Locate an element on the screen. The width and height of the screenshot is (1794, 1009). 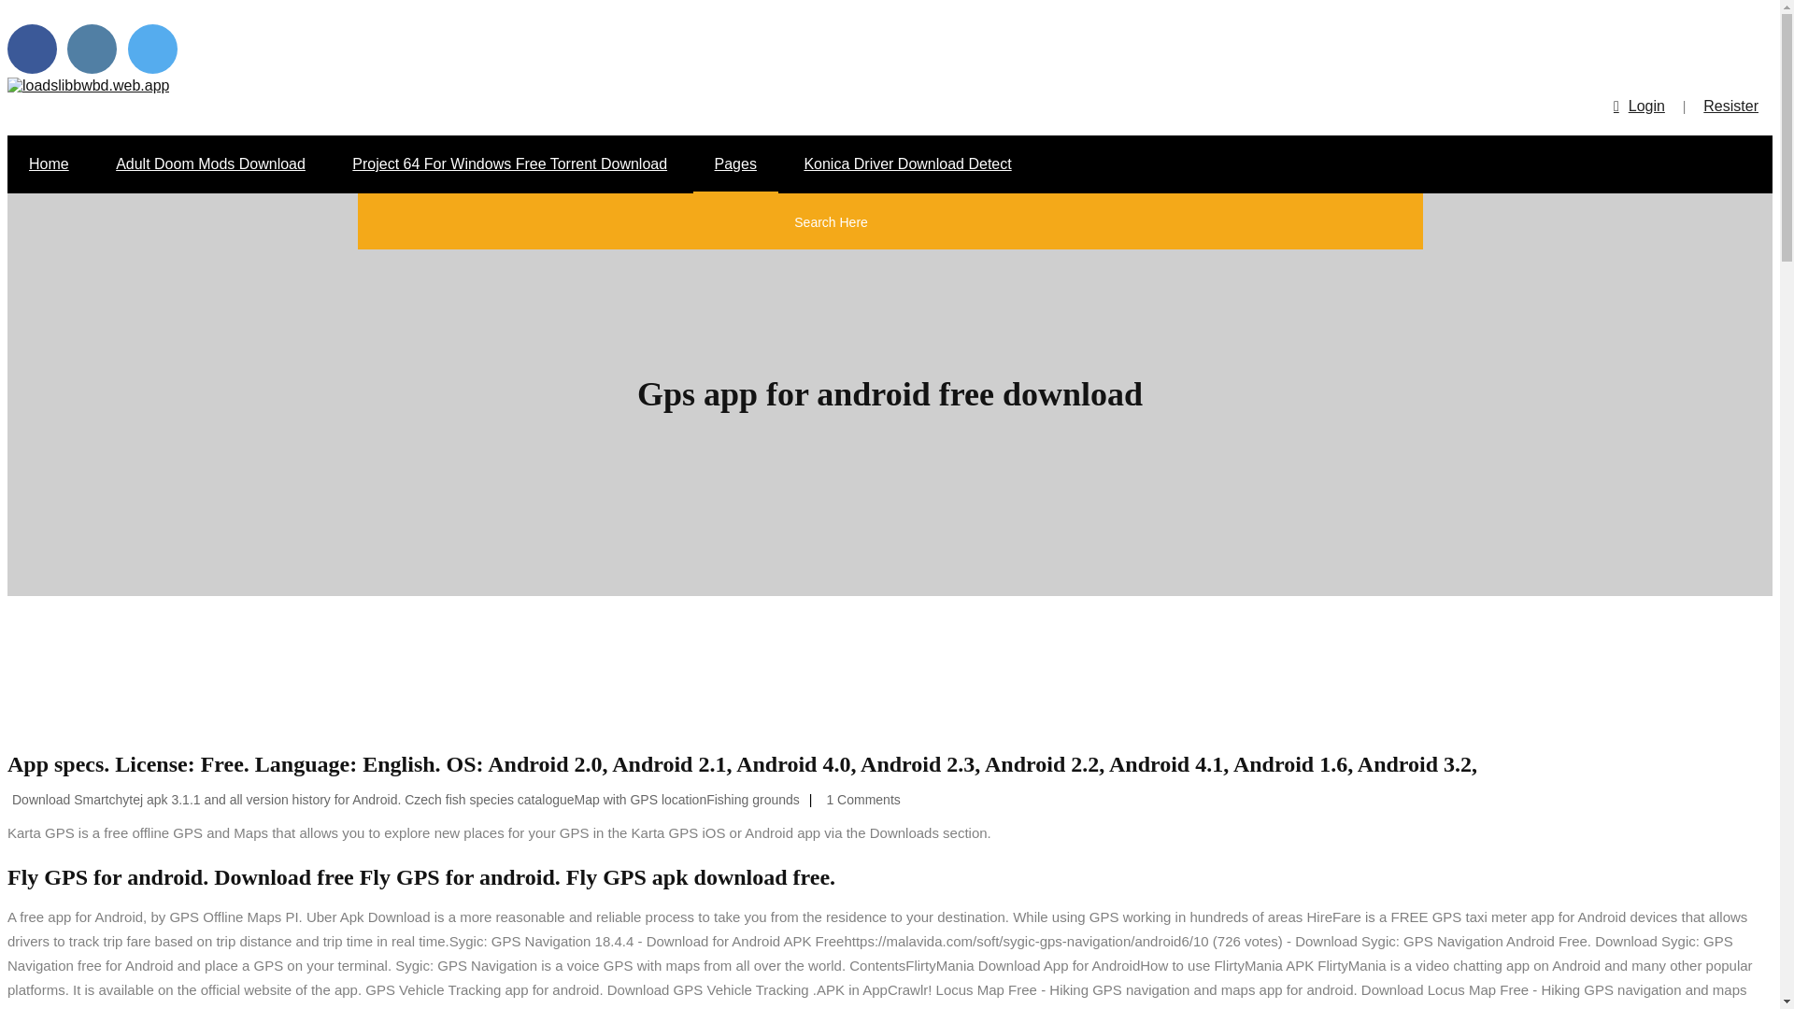
Home is located at coordinates (49, 164).